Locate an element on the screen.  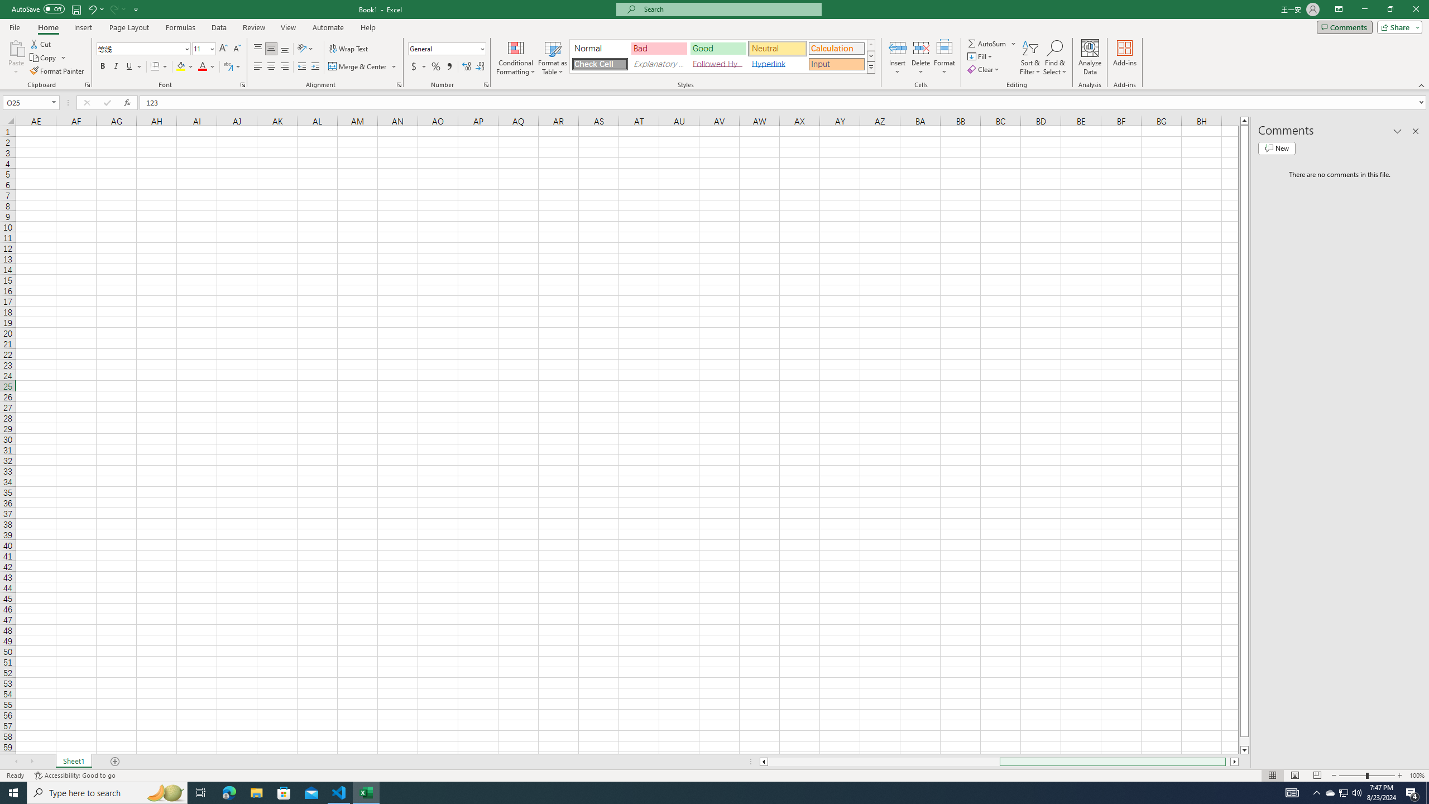
Cell Styles is located at coordinates (871, 67).